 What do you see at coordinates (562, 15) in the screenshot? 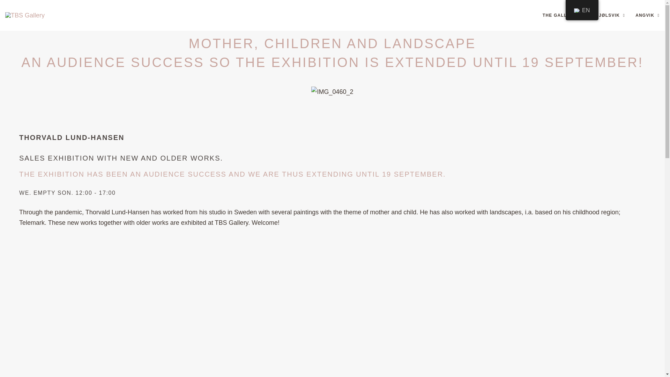
I see `THE GALLERY` at bounding box center [562, 15].